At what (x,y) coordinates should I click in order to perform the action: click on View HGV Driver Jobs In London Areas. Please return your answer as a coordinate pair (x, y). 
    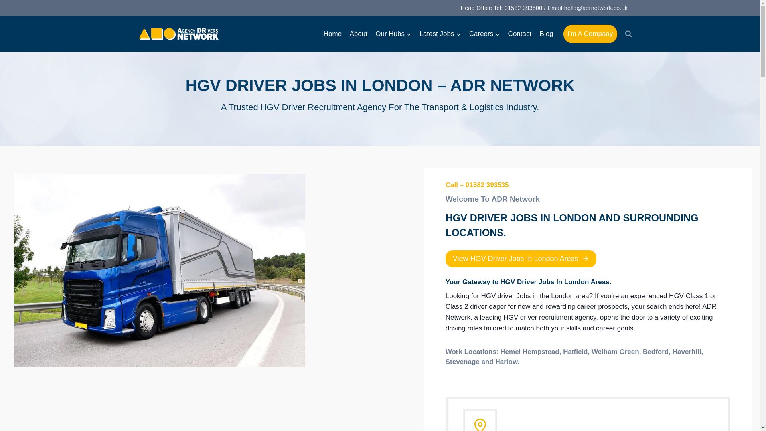
    Looking at the image, I should click on (521, 259).